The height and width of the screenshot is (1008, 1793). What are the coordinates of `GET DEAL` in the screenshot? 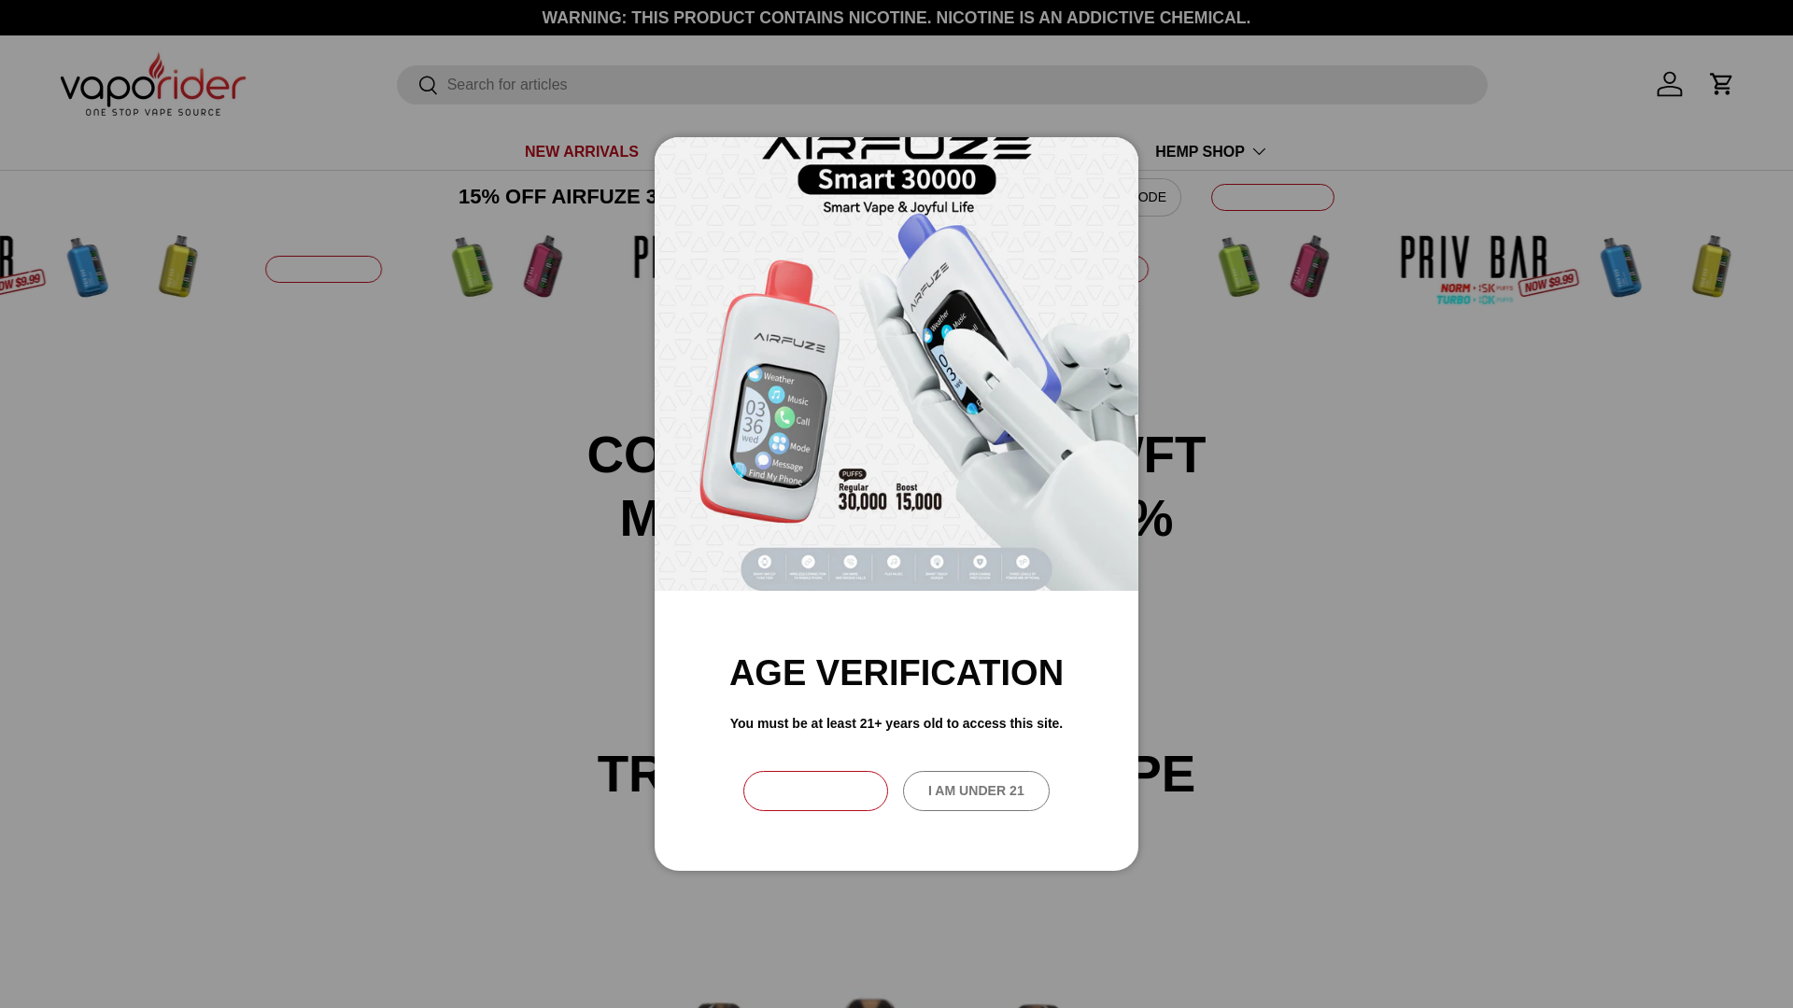 It's located at (1643, 269).